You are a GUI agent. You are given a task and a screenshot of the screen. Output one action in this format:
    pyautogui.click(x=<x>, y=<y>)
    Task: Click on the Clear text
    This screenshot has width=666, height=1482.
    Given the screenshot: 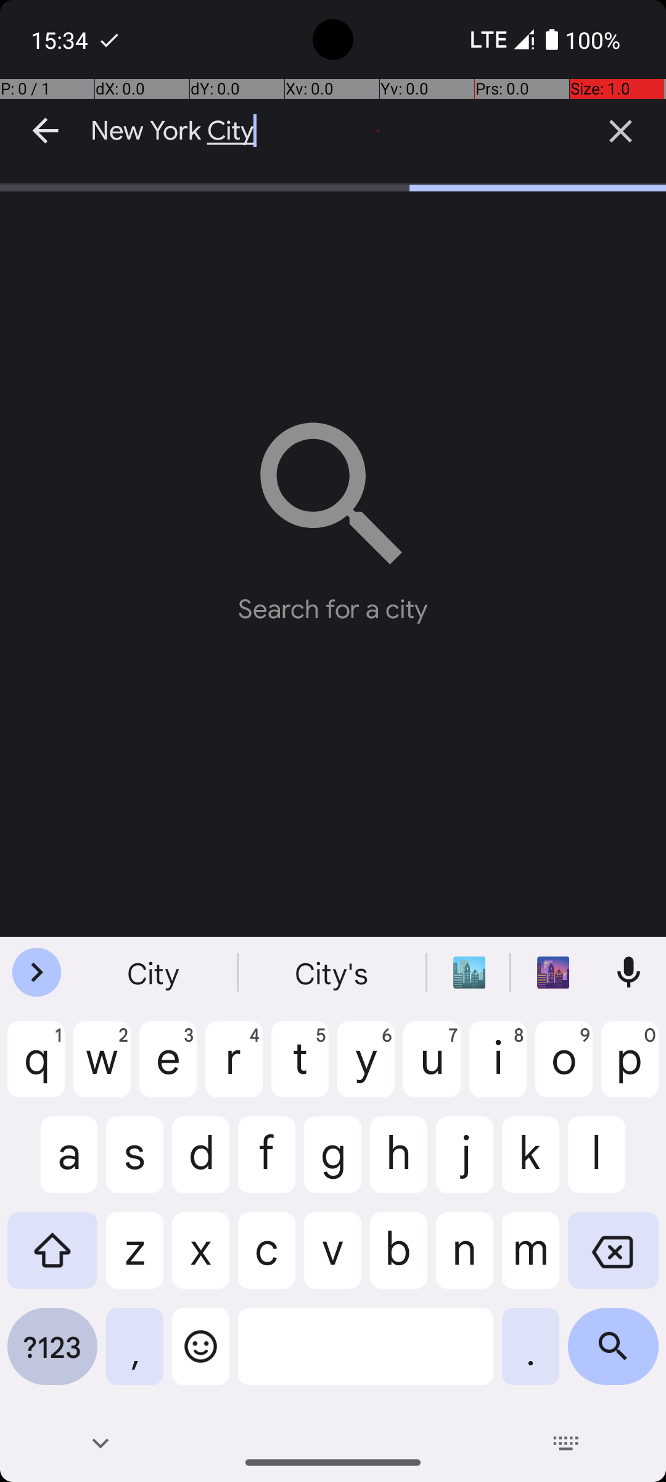 What is the action you would take?
    pyautogui.click(x=620, y=131)
    